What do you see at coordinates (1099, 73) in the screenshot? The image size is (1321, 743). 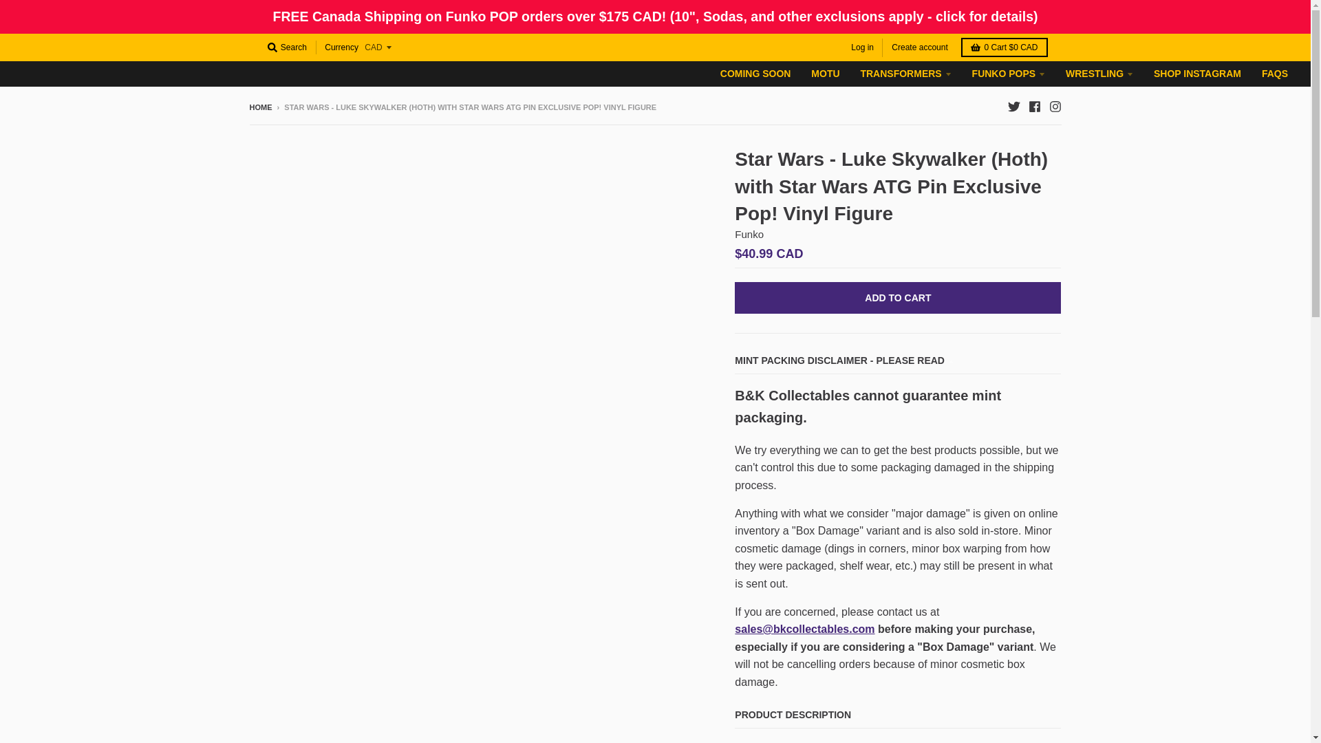 I see `WRESTLING` at bounding box center [1099, 73].